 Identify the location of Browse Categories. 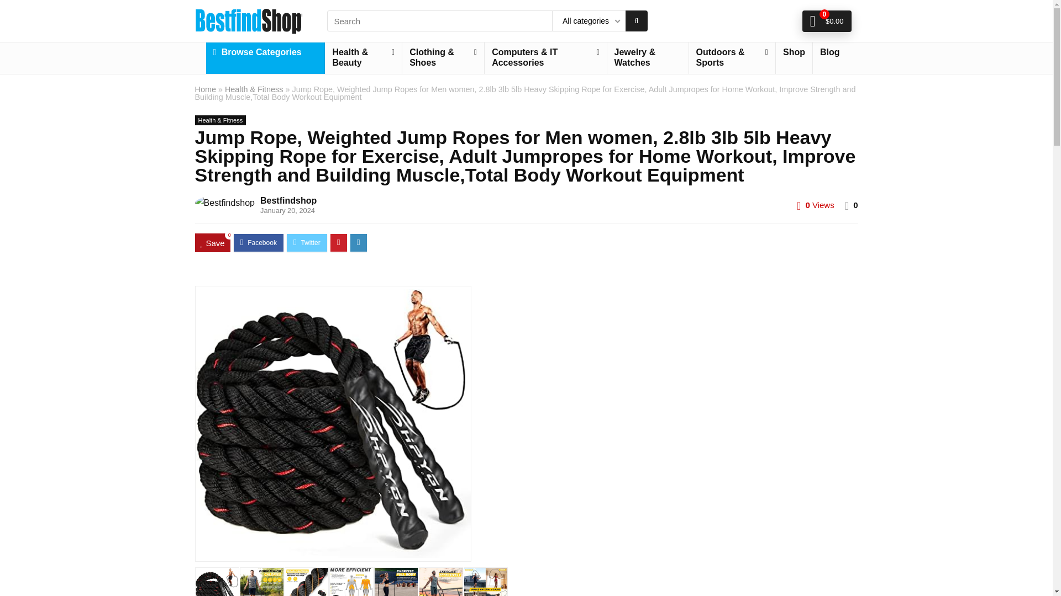
(265, 52).